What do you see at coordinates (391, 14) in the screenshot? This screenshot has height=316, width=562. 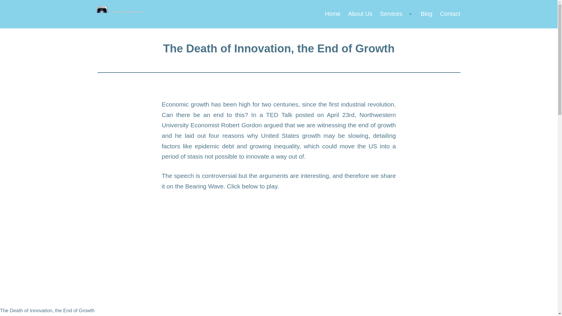 I see `Services` at bounding box center [391, 14].